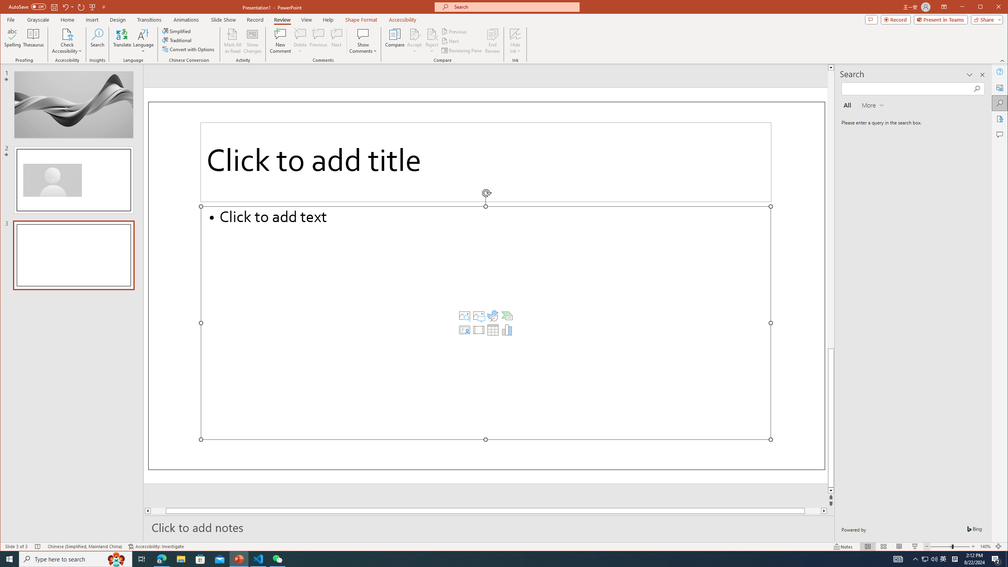 The width and height of the screenshot is (1008, 567). What do you see at coordinates (507, 330) in the screenshot?
I see `Insert Chart` at bounding box center [507, 330].